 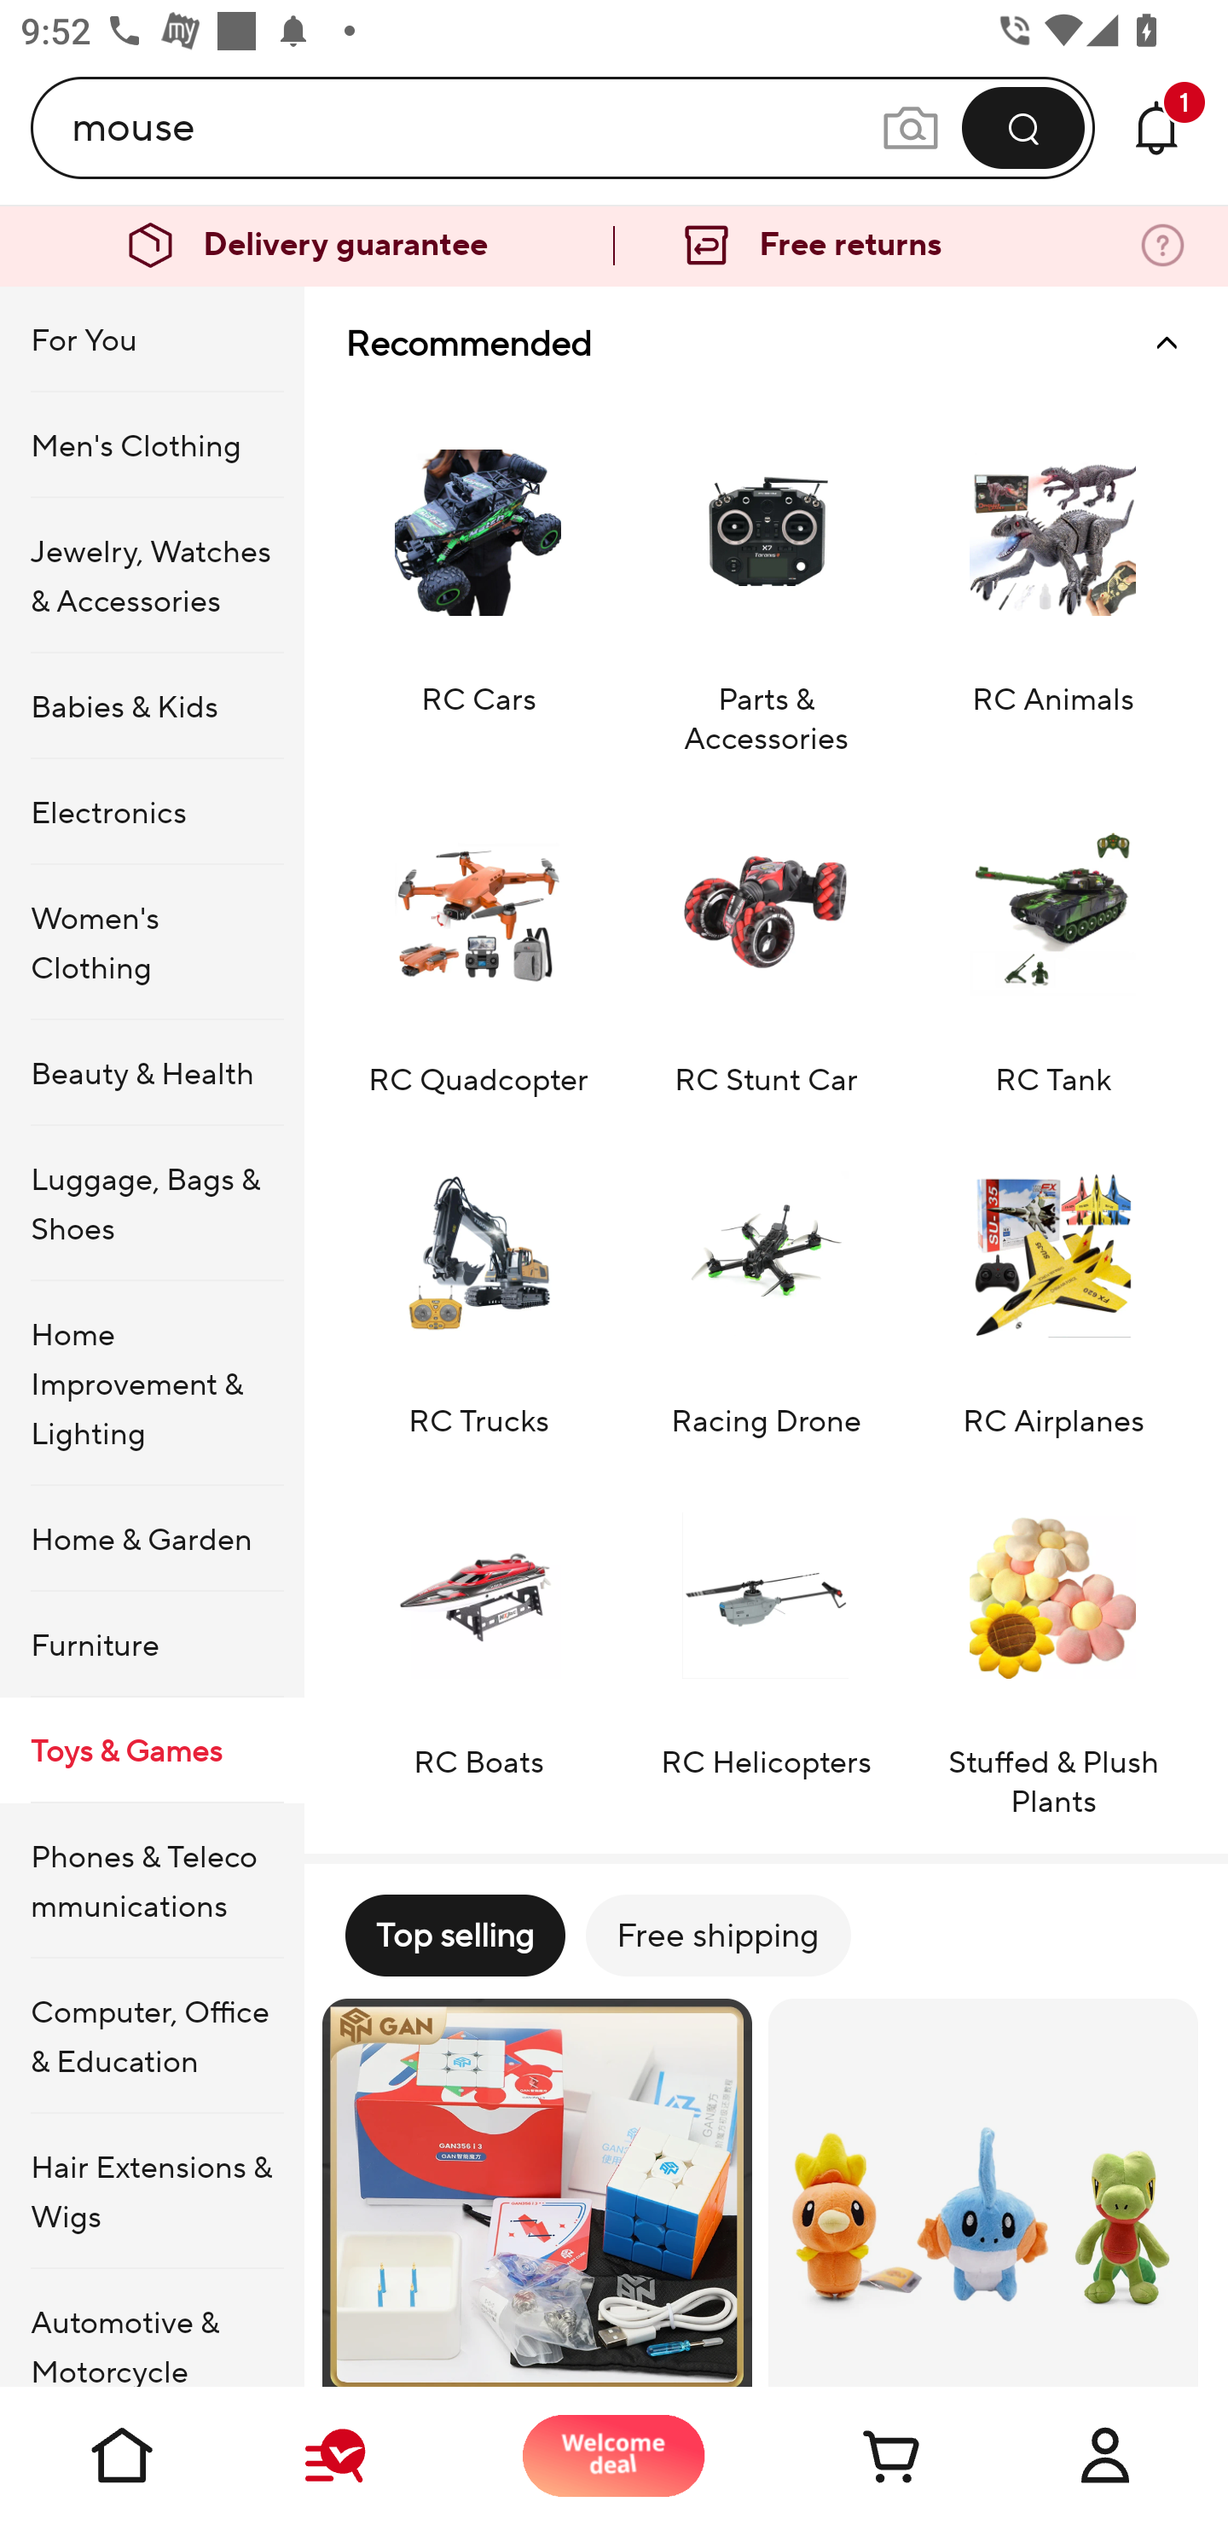 I want to click on RC Trucks, so click(x=478, y=1281).